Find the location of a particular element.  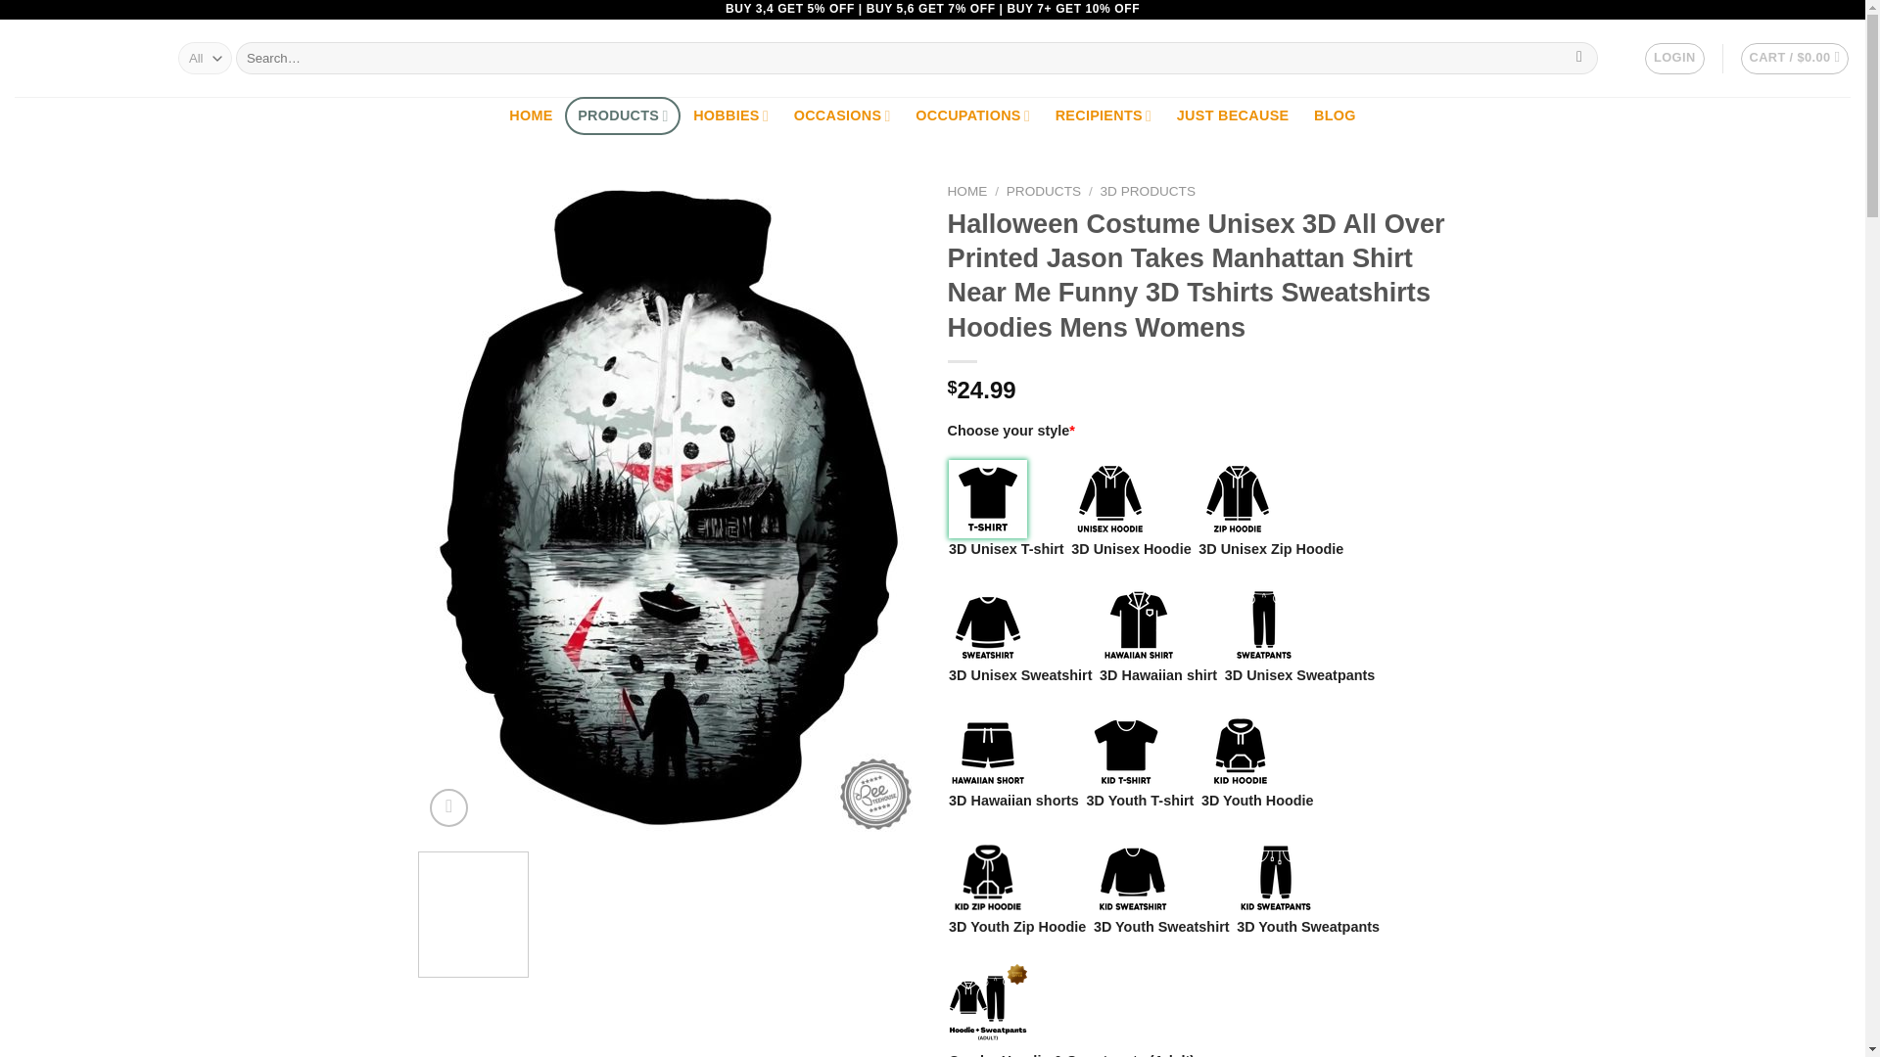

HOBBIES is located at coordinates (730, 115).